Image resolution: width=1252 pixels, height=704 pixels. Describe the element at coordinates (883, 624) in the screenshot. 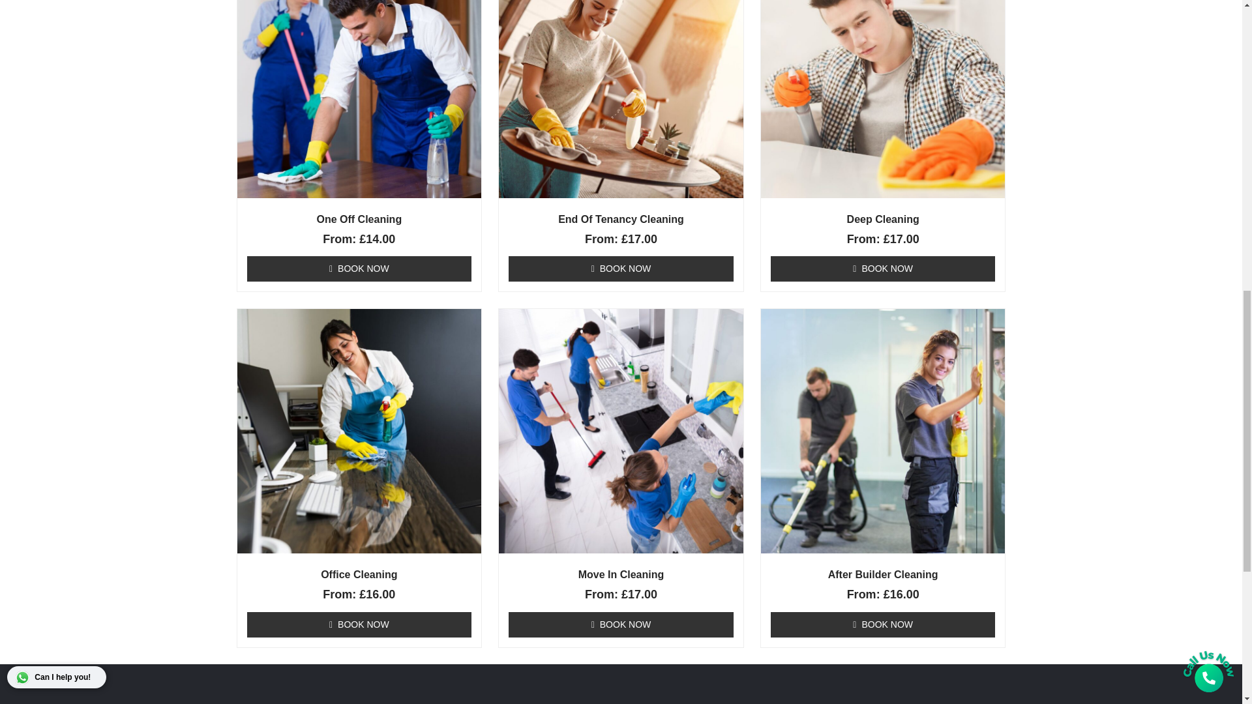

I see `BOOK NOW` at that location.